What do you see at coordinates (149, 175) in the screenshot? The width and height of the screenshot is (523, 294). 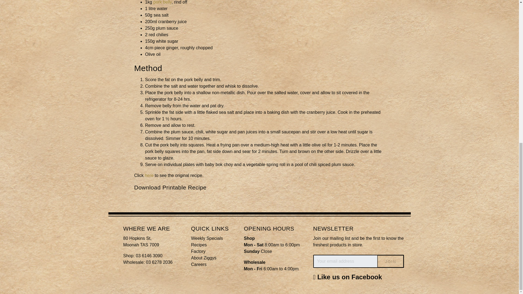 I see `here` at bounding box center [149, 175].